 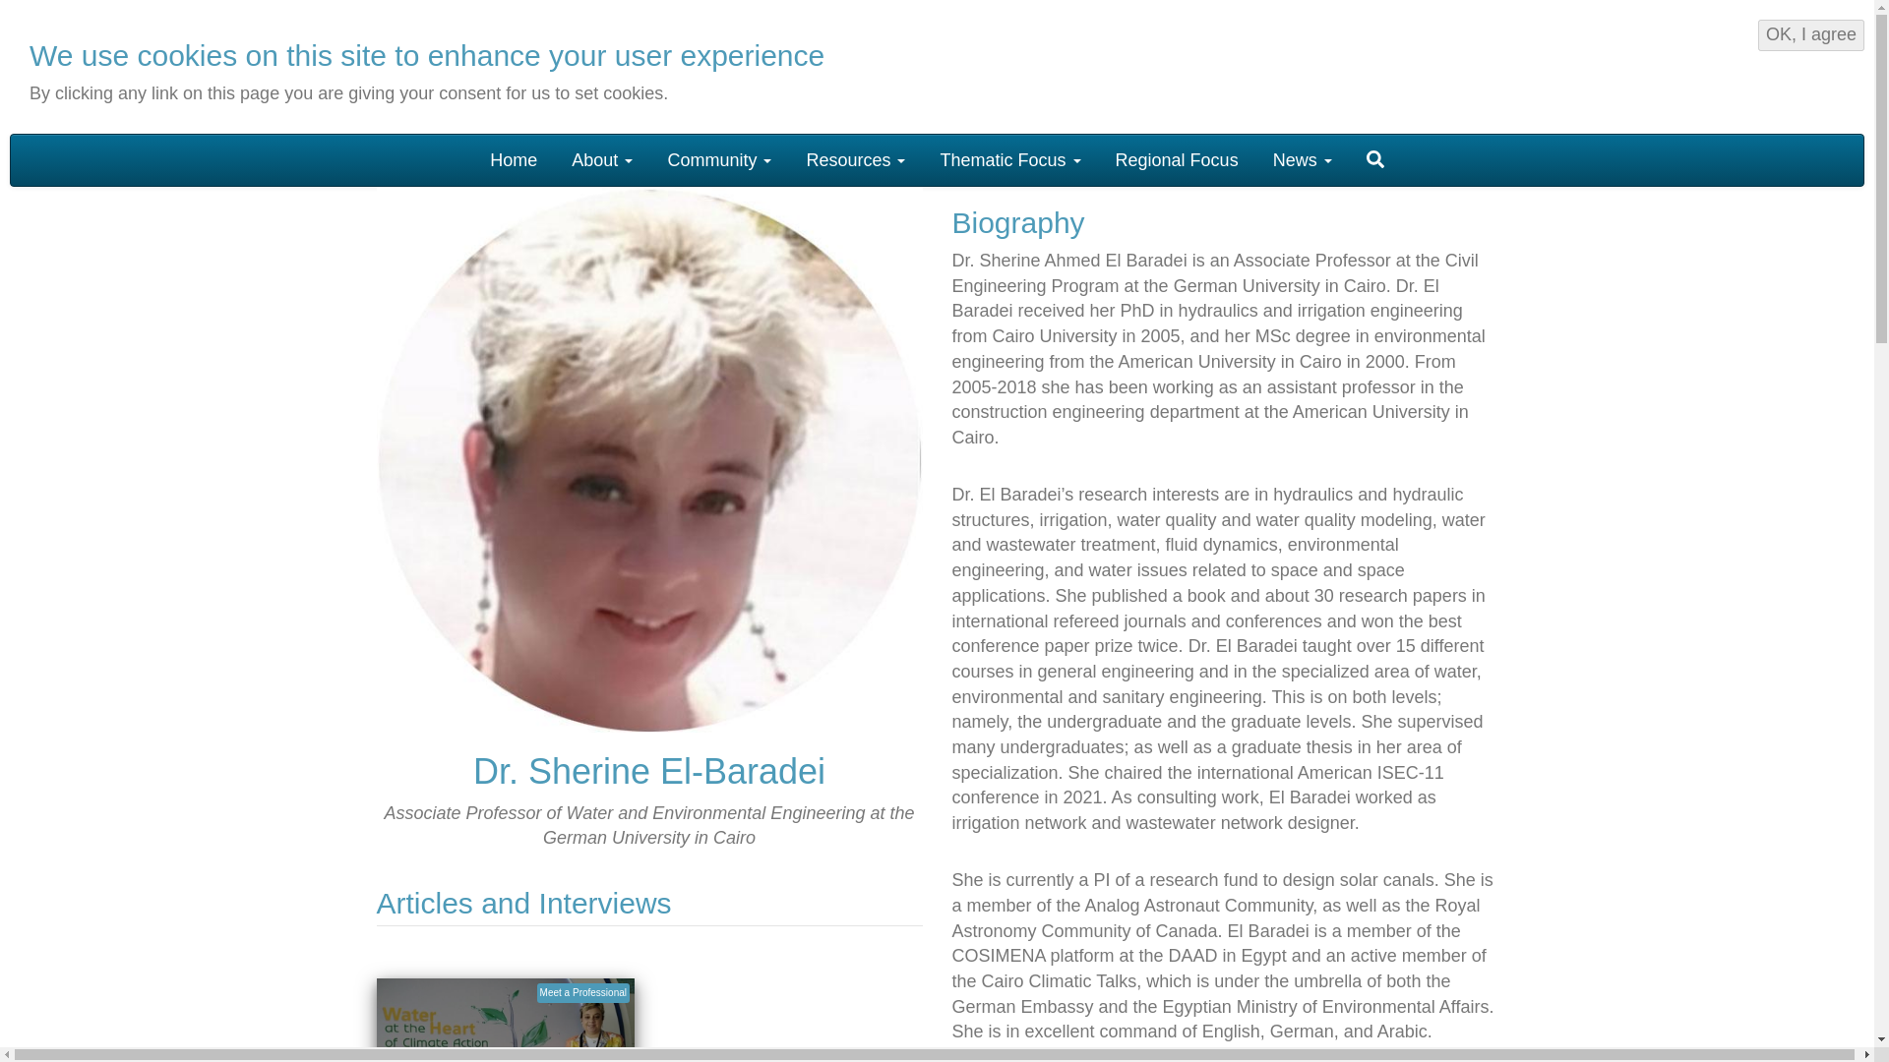 What do you see at coordinates (856, 159) in the screenshot?
I see `Resources` at bounding box center [856, 159].